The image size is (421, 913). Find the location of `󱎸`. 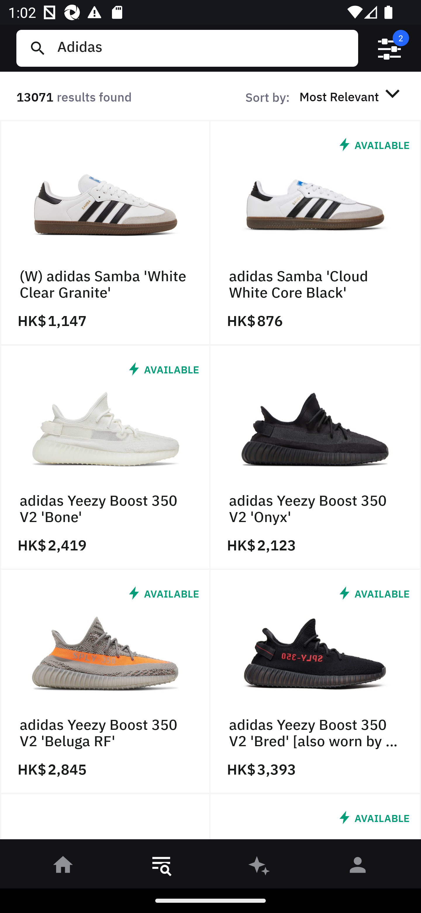

󱎸 is located at coordinates (161, 867).